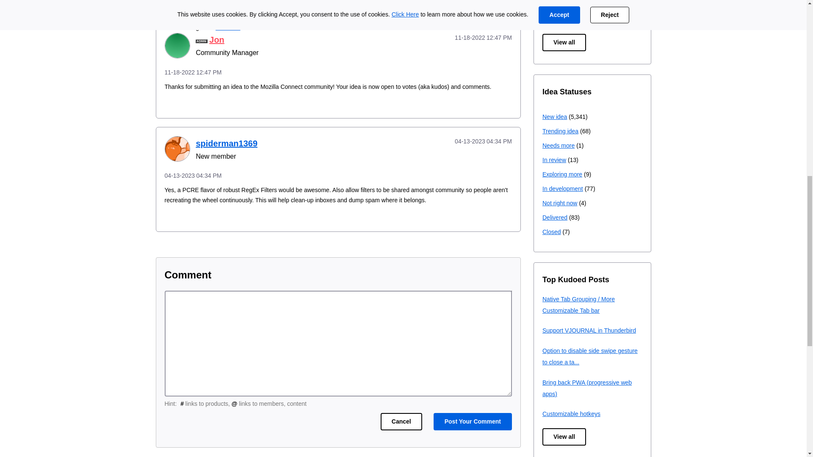 The height and width of the screenshot is (457, 813). What do you see at coordinates (398, 2) in the screenshot?
I see `Back to Idea Exchange` at bounding box center [398, 2].